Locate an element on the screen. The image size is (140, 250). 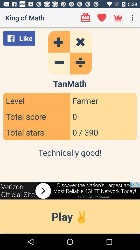
open the advertisement is located at coordinates (70, 191).